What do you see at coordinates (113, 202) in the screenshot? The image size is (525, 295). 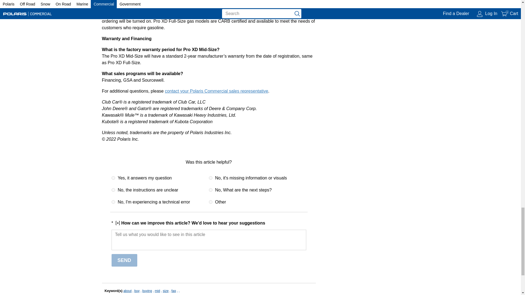 I see `No. I am experiencing a technical error` at bounding box center [113, 202].